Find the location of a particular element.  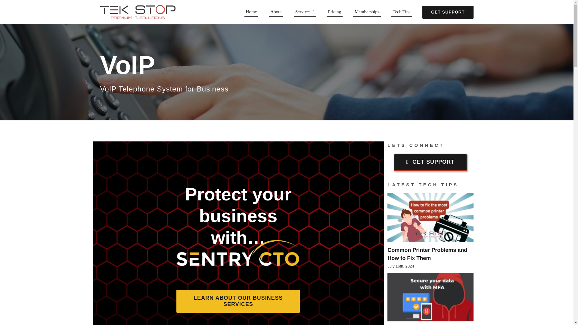

Pricing is located at coordinates (334, 12).